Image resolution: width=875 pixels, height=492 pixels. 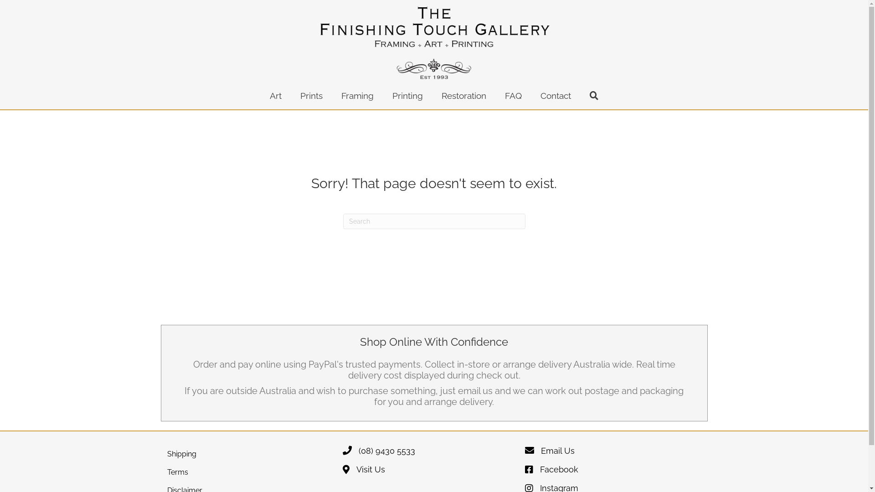 What do you see at coordinates (252, 454) in the screenshot?
I see `Shipping` at bounding box center [252, 454].